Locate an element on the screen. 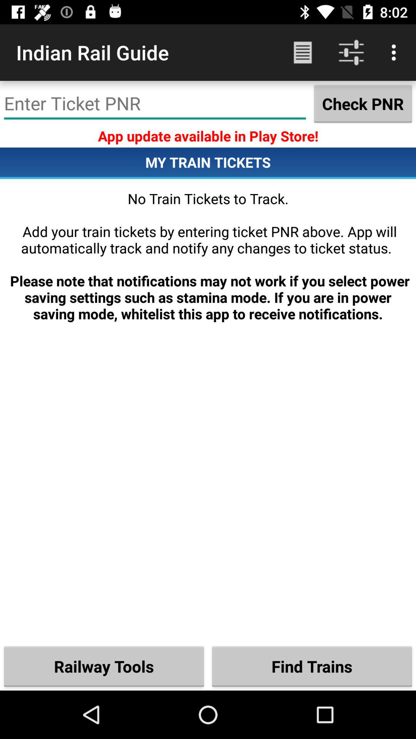 This screenshot has height=739, width=416. launch item above the app update available item is located at coordinates (363, 104).